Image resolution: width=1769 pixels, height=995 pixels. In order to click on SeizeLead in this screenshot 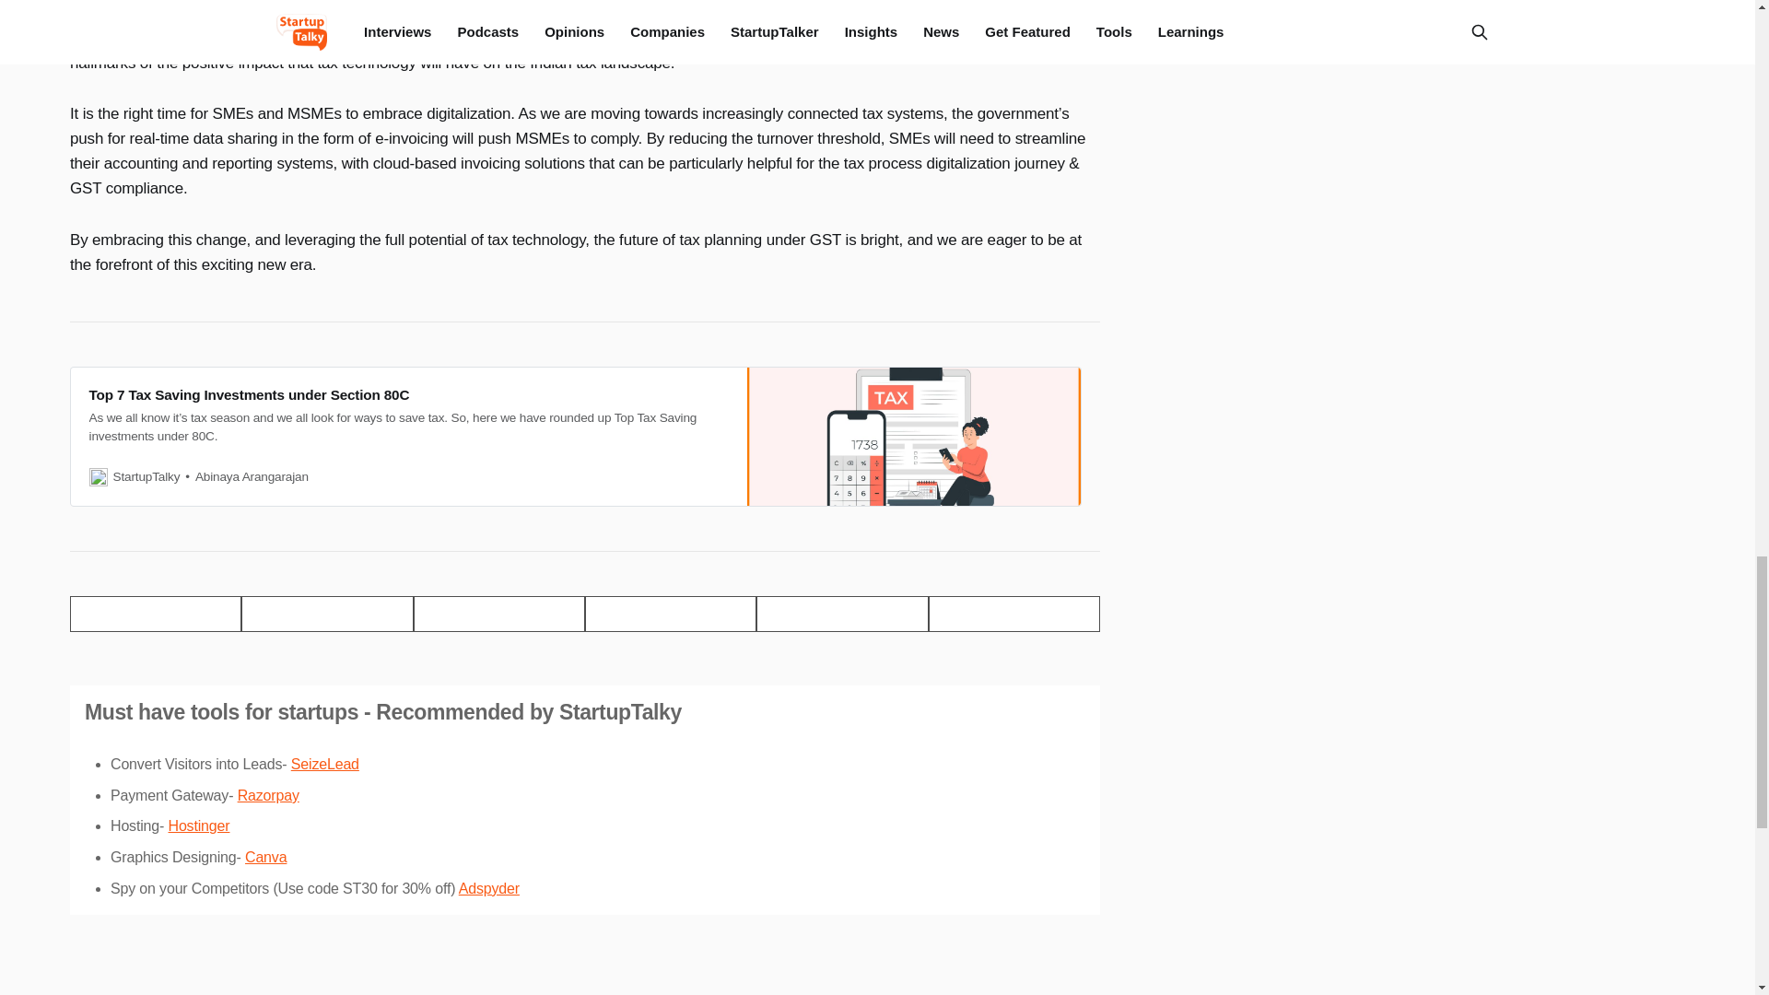, I will do `click(324, 764)`.